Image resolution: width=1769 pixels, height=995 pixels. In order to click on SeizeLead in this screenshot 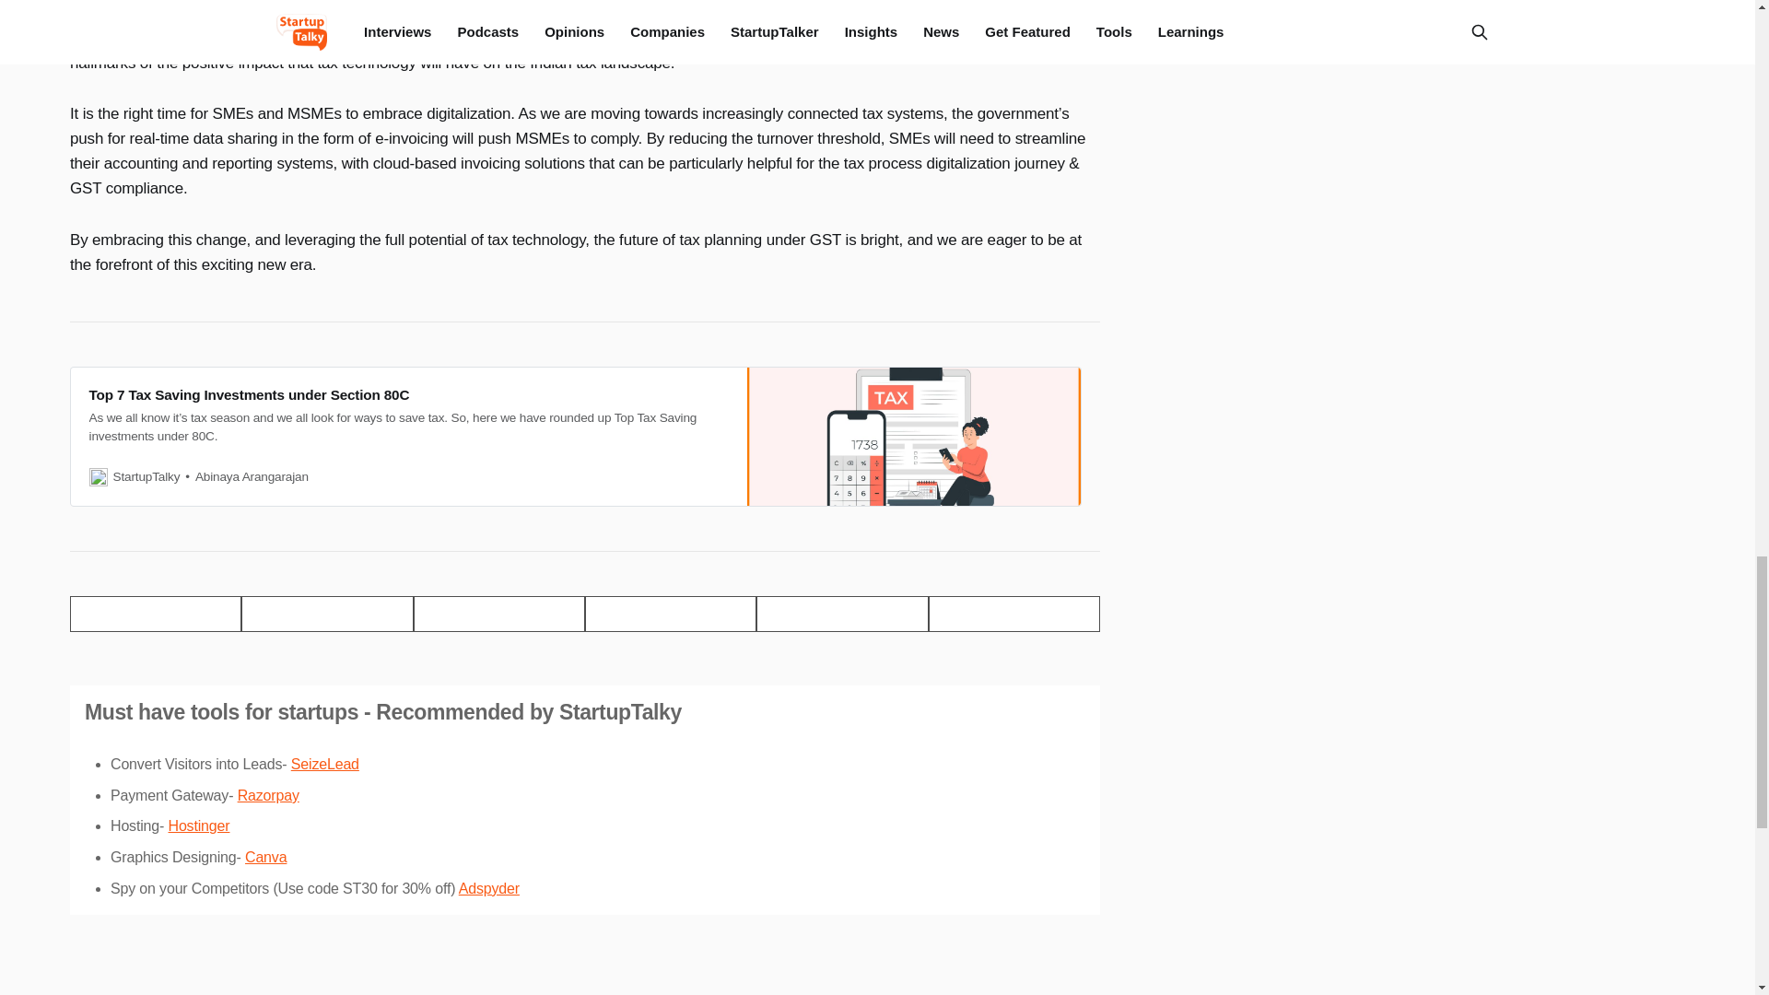, I will do `click(324, 764)`.